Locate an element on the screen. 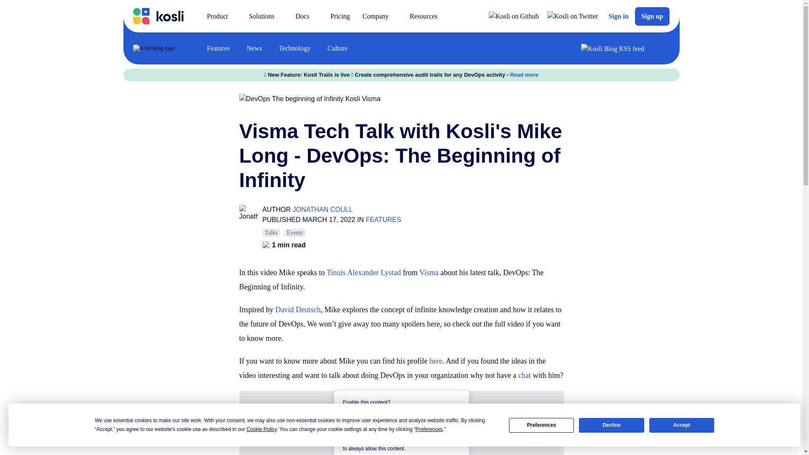  Product is located at coordinates (222, 16).